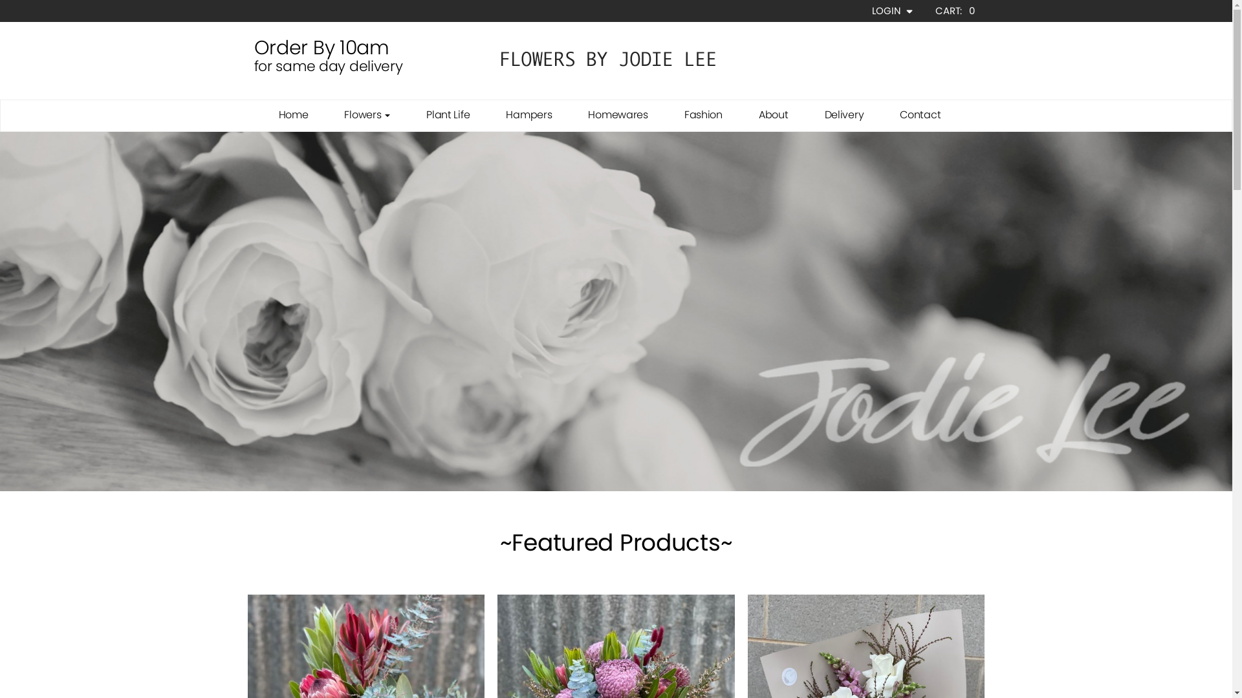  I want to click on Plant Life, so click(448, 115).